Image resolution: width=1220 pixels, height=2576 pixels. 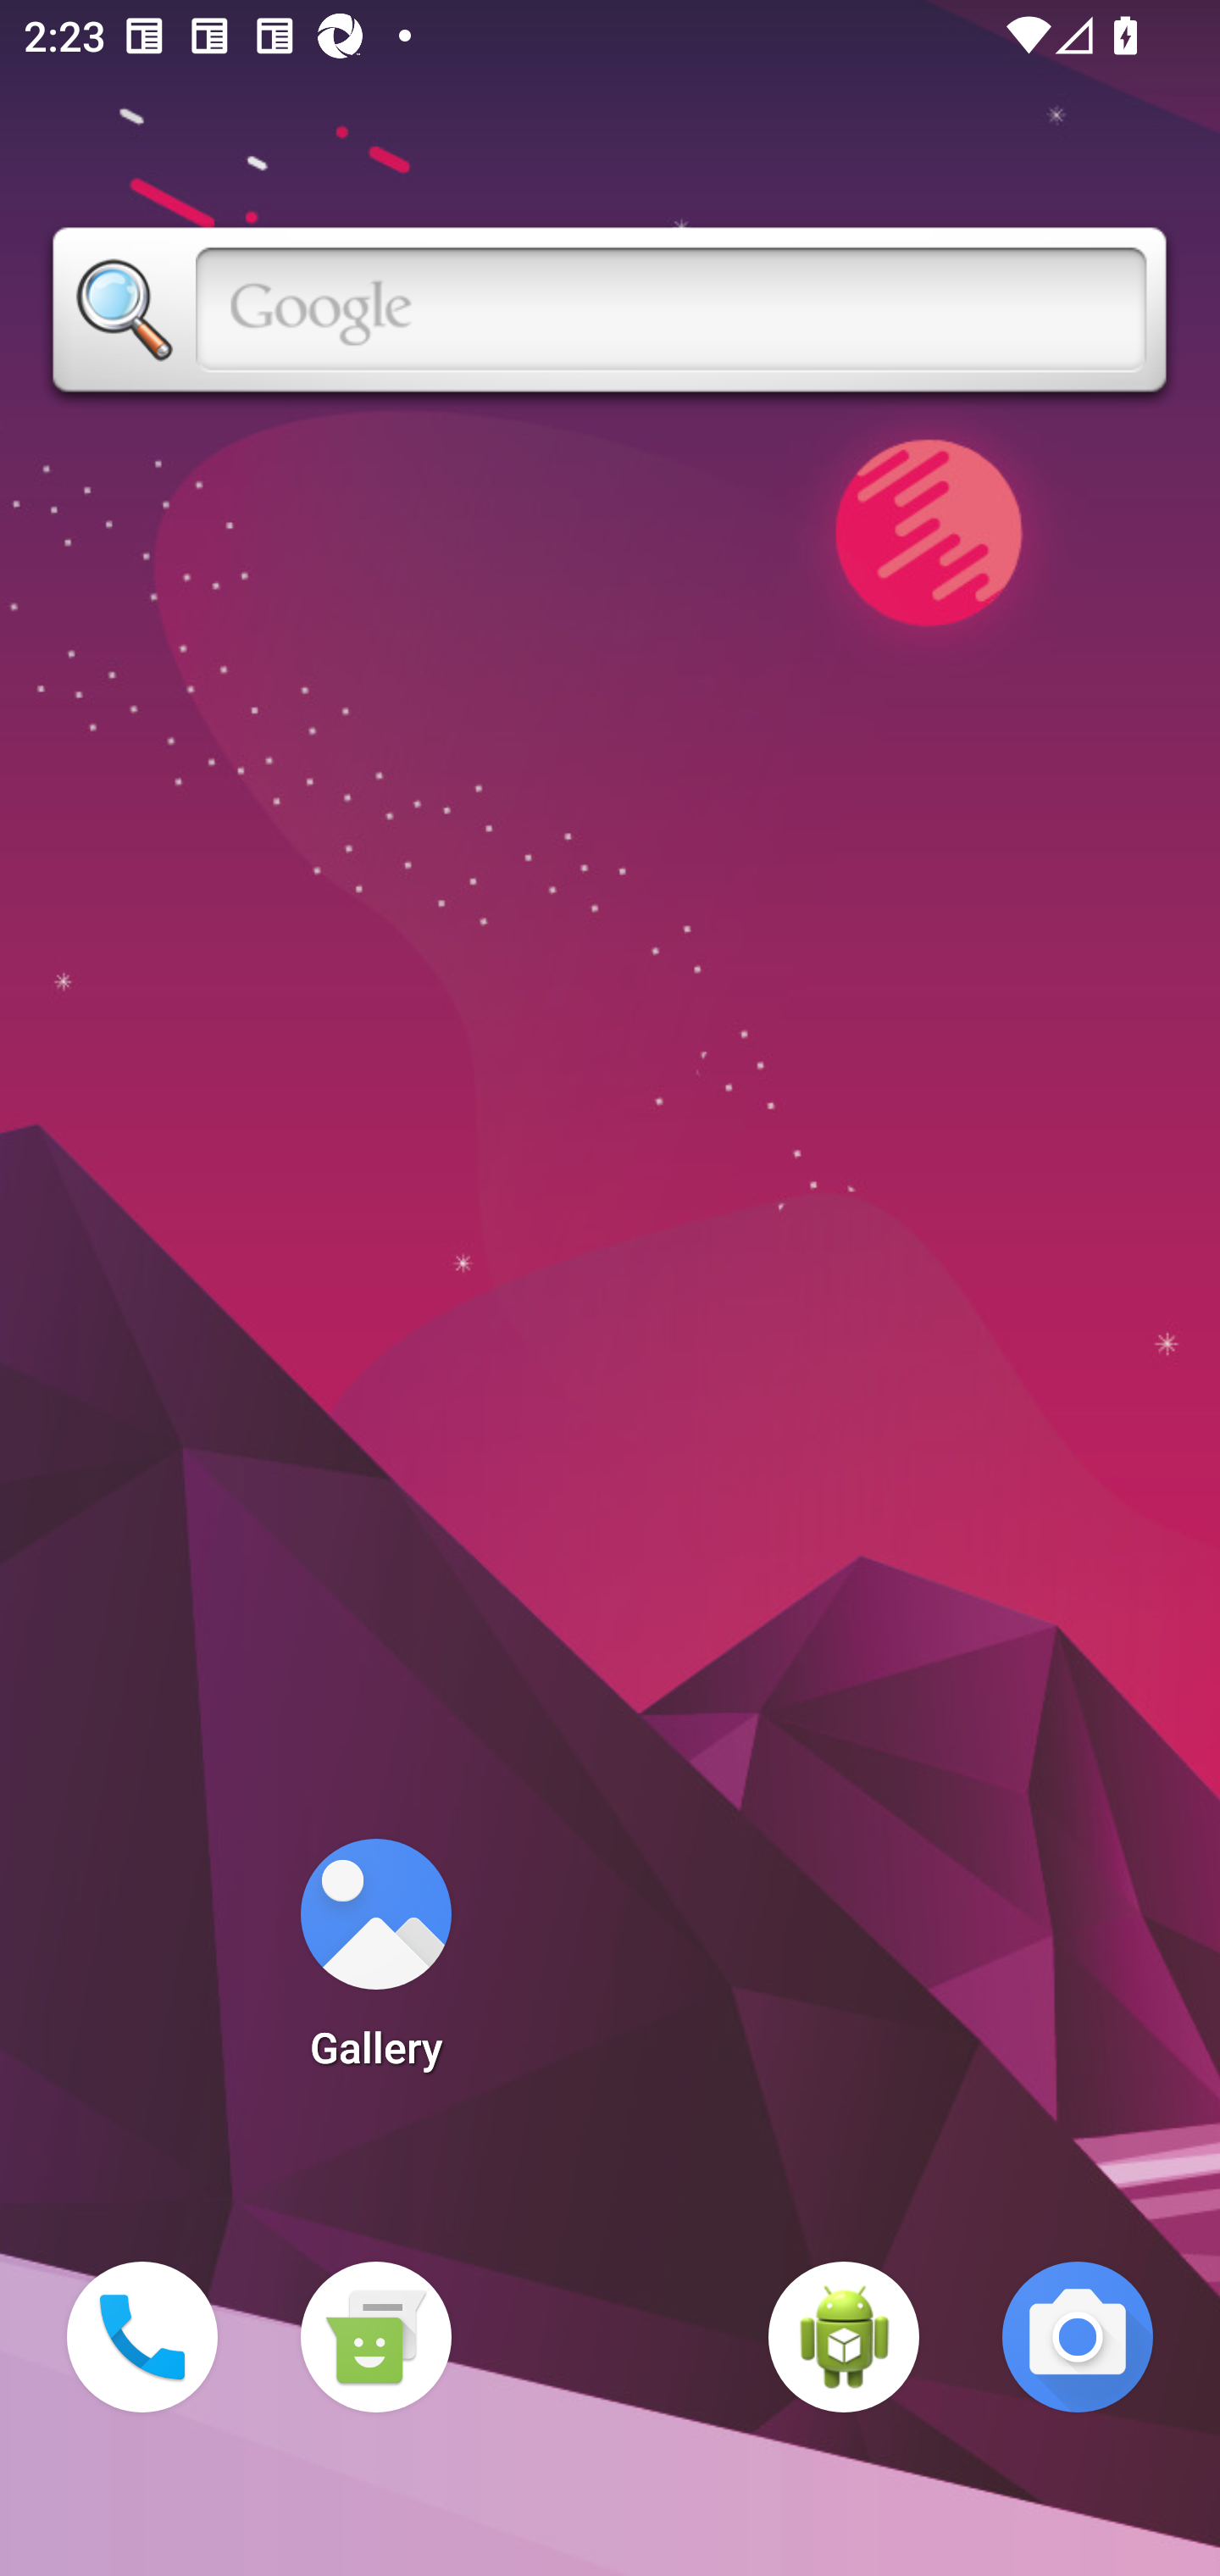 I want to click on WebView Browser Tester, so click(x=844, y=2337).